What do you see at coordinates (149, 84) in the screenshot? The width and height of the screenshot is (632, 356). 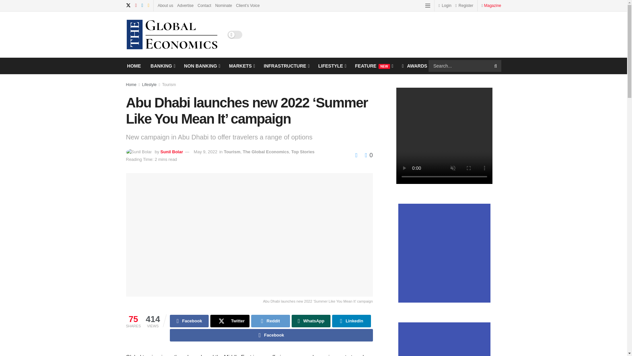 I see `Lifestyle` at bounding box center [149, 84].